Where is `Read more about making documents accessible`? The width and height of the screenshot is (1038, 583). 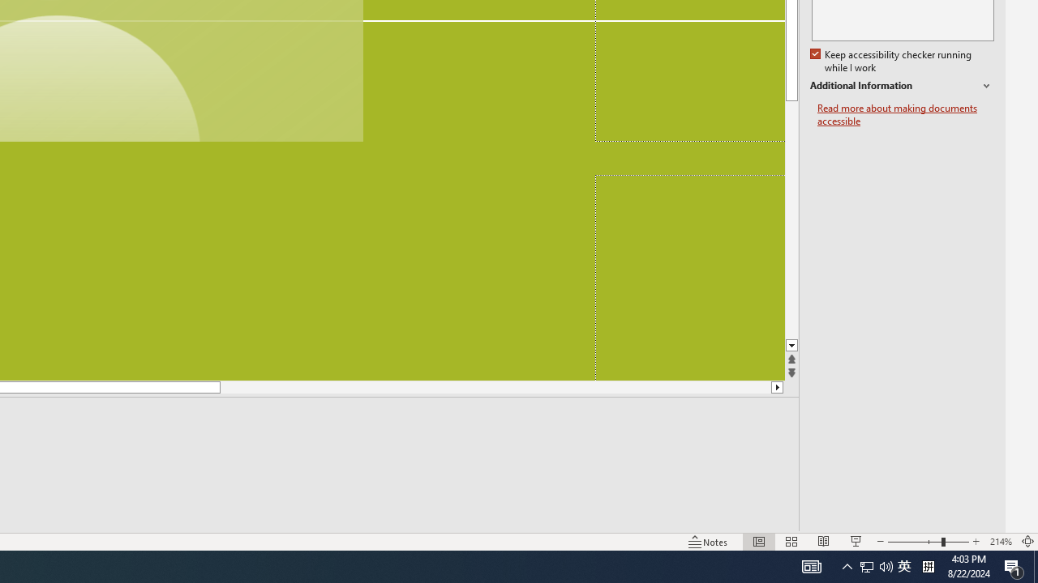
Read more about making documents accessible is located at coordinates (906, 115).